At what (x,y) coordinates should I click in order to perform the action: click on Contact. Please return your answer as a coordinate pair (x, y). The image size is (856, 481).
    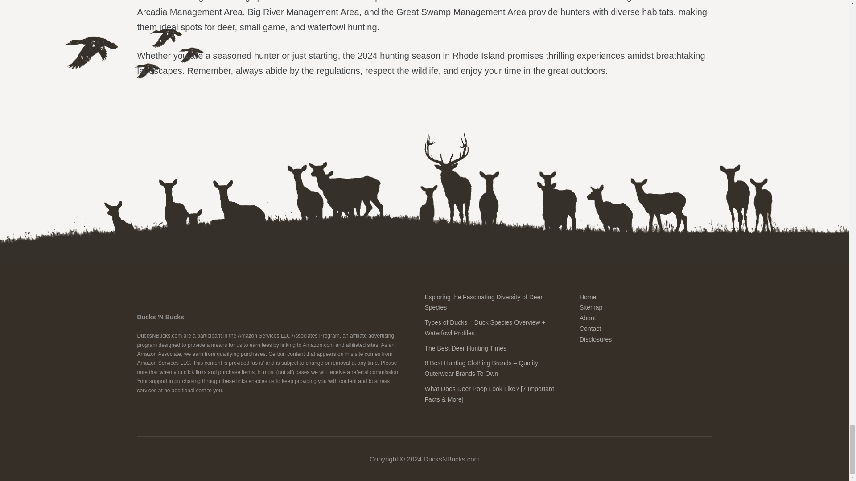
    Looking at the image, I should click on (590, 329).